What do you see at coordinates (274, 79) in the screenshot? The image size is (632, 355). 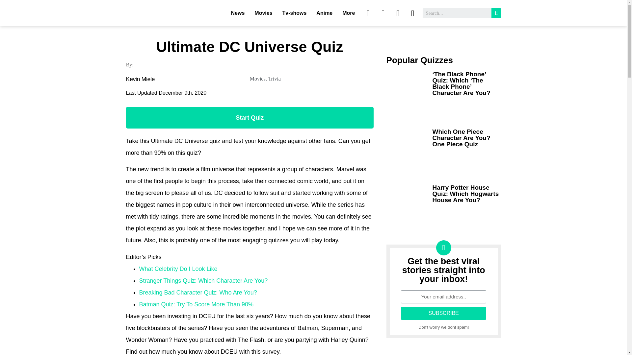 I see `Trivia` at bounding box center [274, 79].